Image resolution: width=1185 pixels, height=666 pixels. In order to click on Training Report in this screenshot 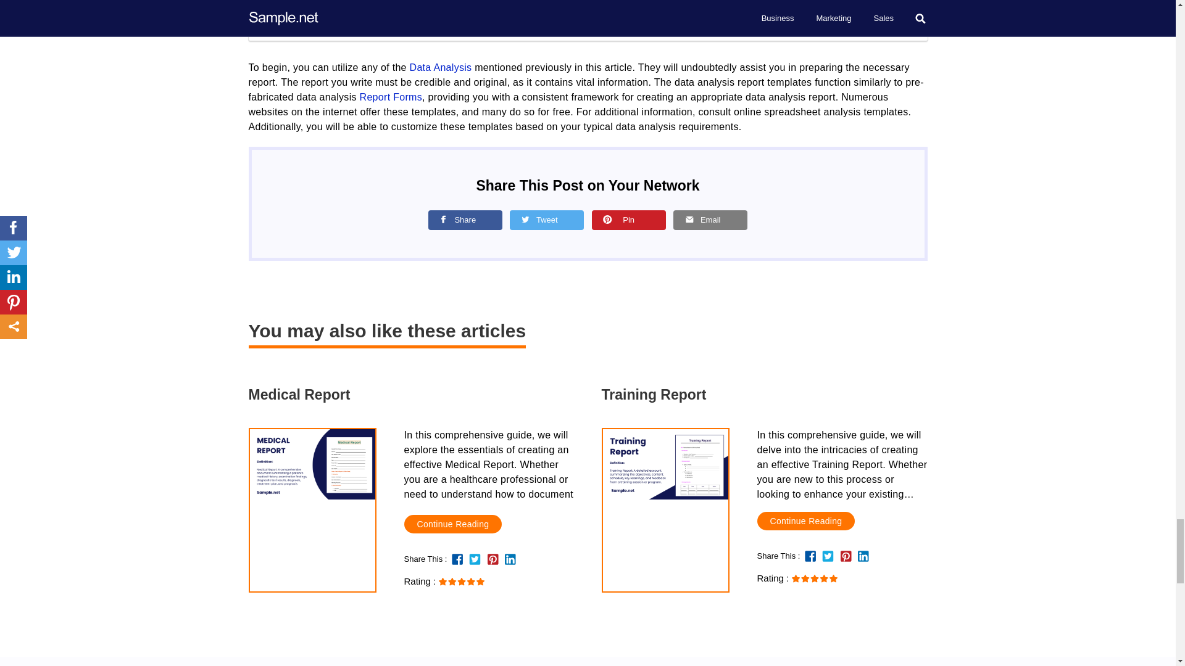, I will do `click(805, 520)`.